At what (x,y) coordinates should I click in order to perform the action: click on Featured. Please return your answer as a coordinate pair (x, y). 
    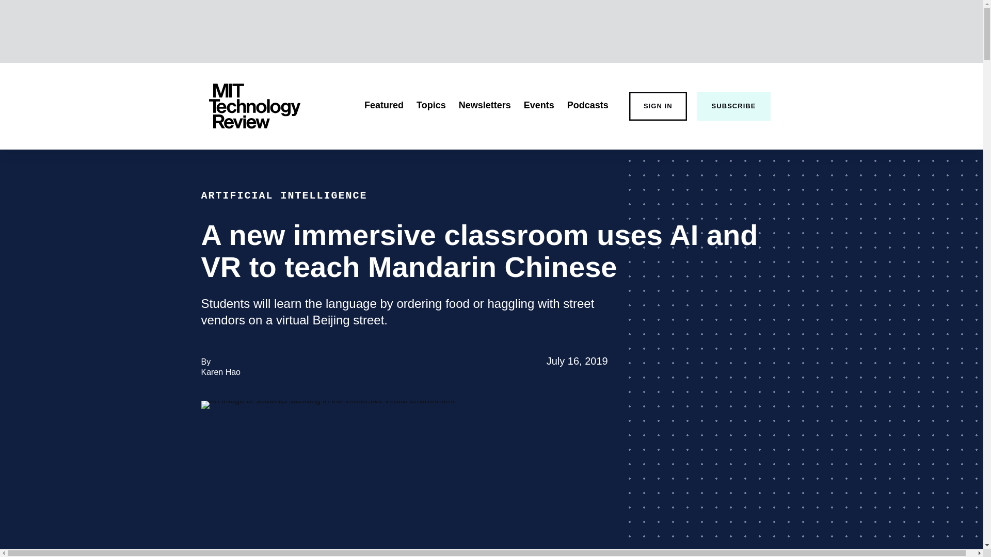
    Looking at the image, I should click on (284, 195).